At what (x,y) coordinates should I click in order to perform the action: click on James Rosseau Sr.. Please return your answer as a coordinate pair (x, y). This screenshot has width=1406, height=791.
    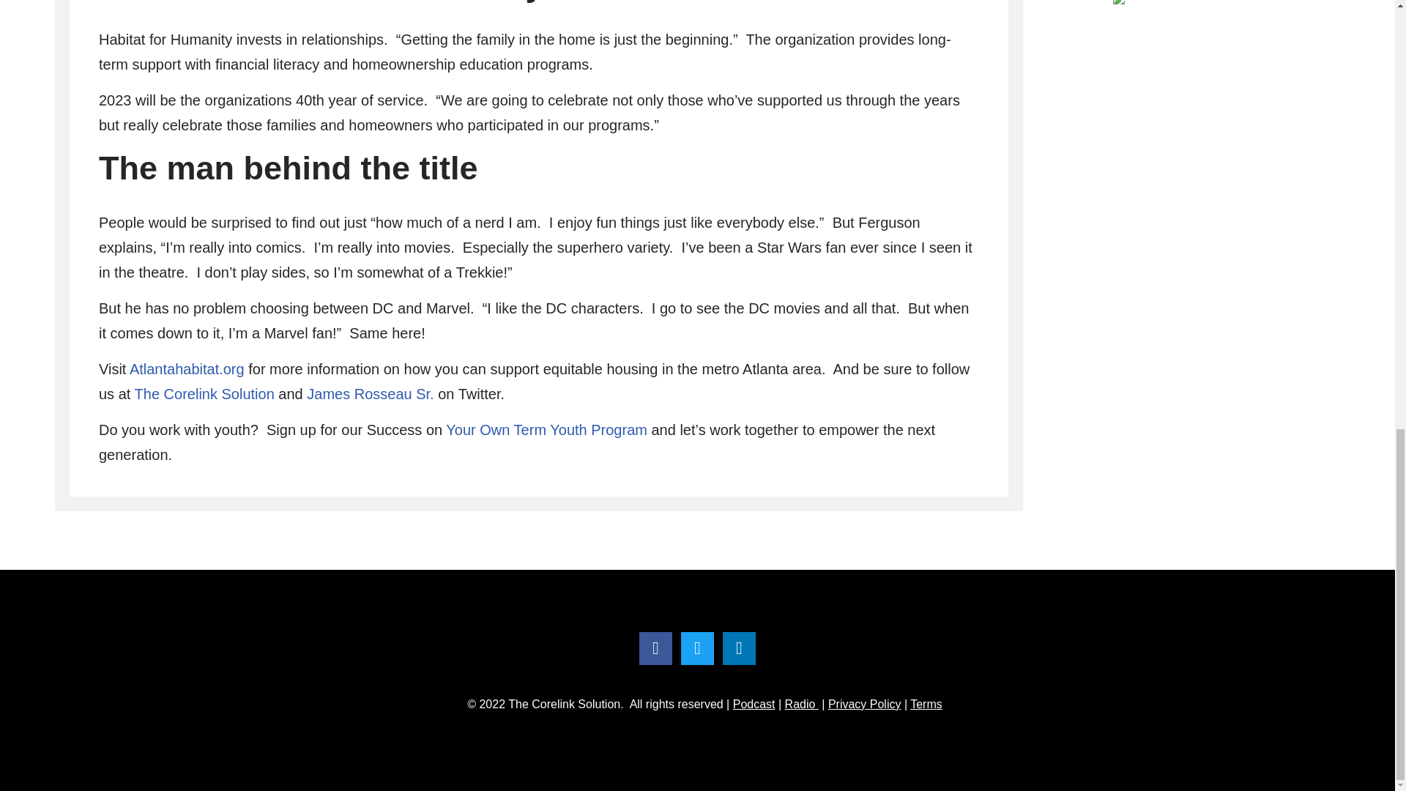
    Looking at the image, I should click on (369, 394).